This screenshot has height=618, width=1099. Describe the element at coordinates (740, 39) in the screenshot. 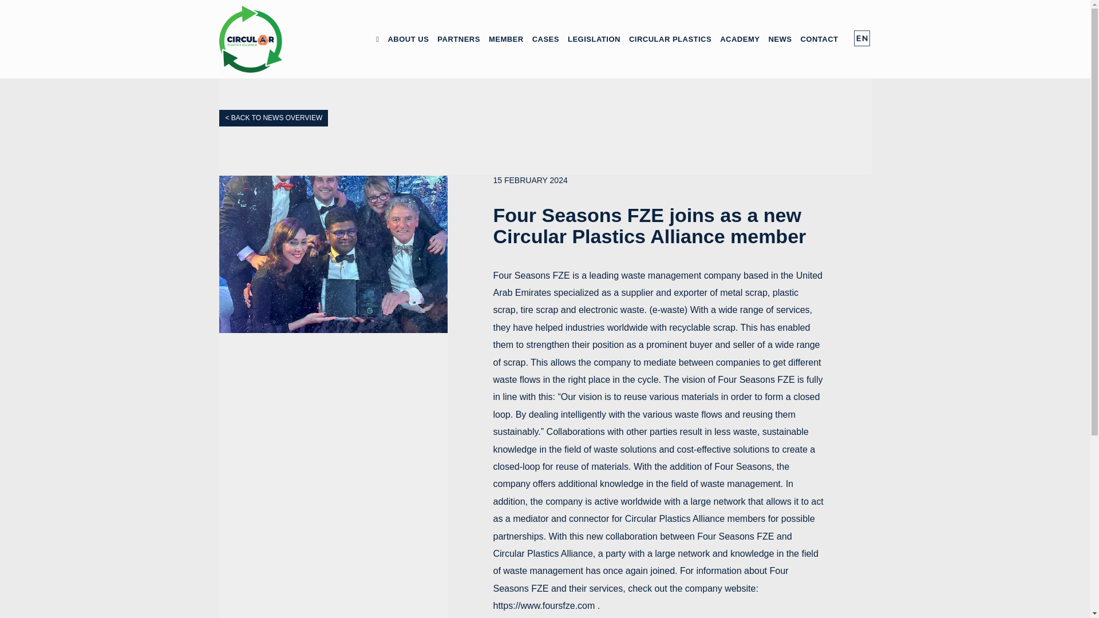

I see `ACADEMY` at that location.